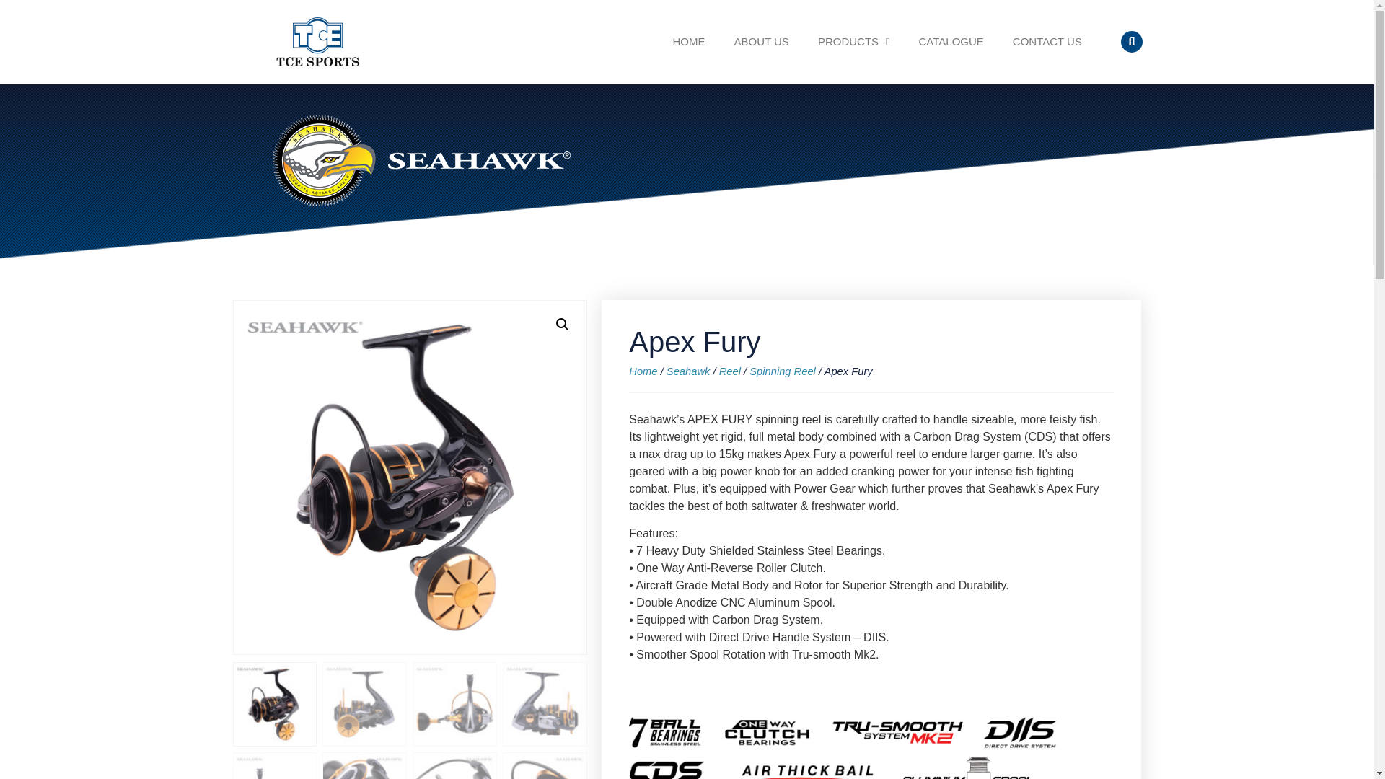 The image size is (1385, 779). What do you see at coordinates (853, 42) in the screenshot?
I see `PRODUCTS` at bounding box center [853, 42].